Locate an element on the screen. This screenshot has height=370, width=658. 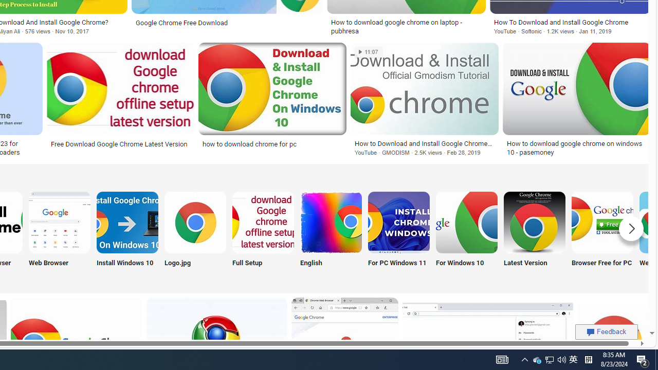
Download Google Chrome Full Setup is located at coordinates (263, 222).